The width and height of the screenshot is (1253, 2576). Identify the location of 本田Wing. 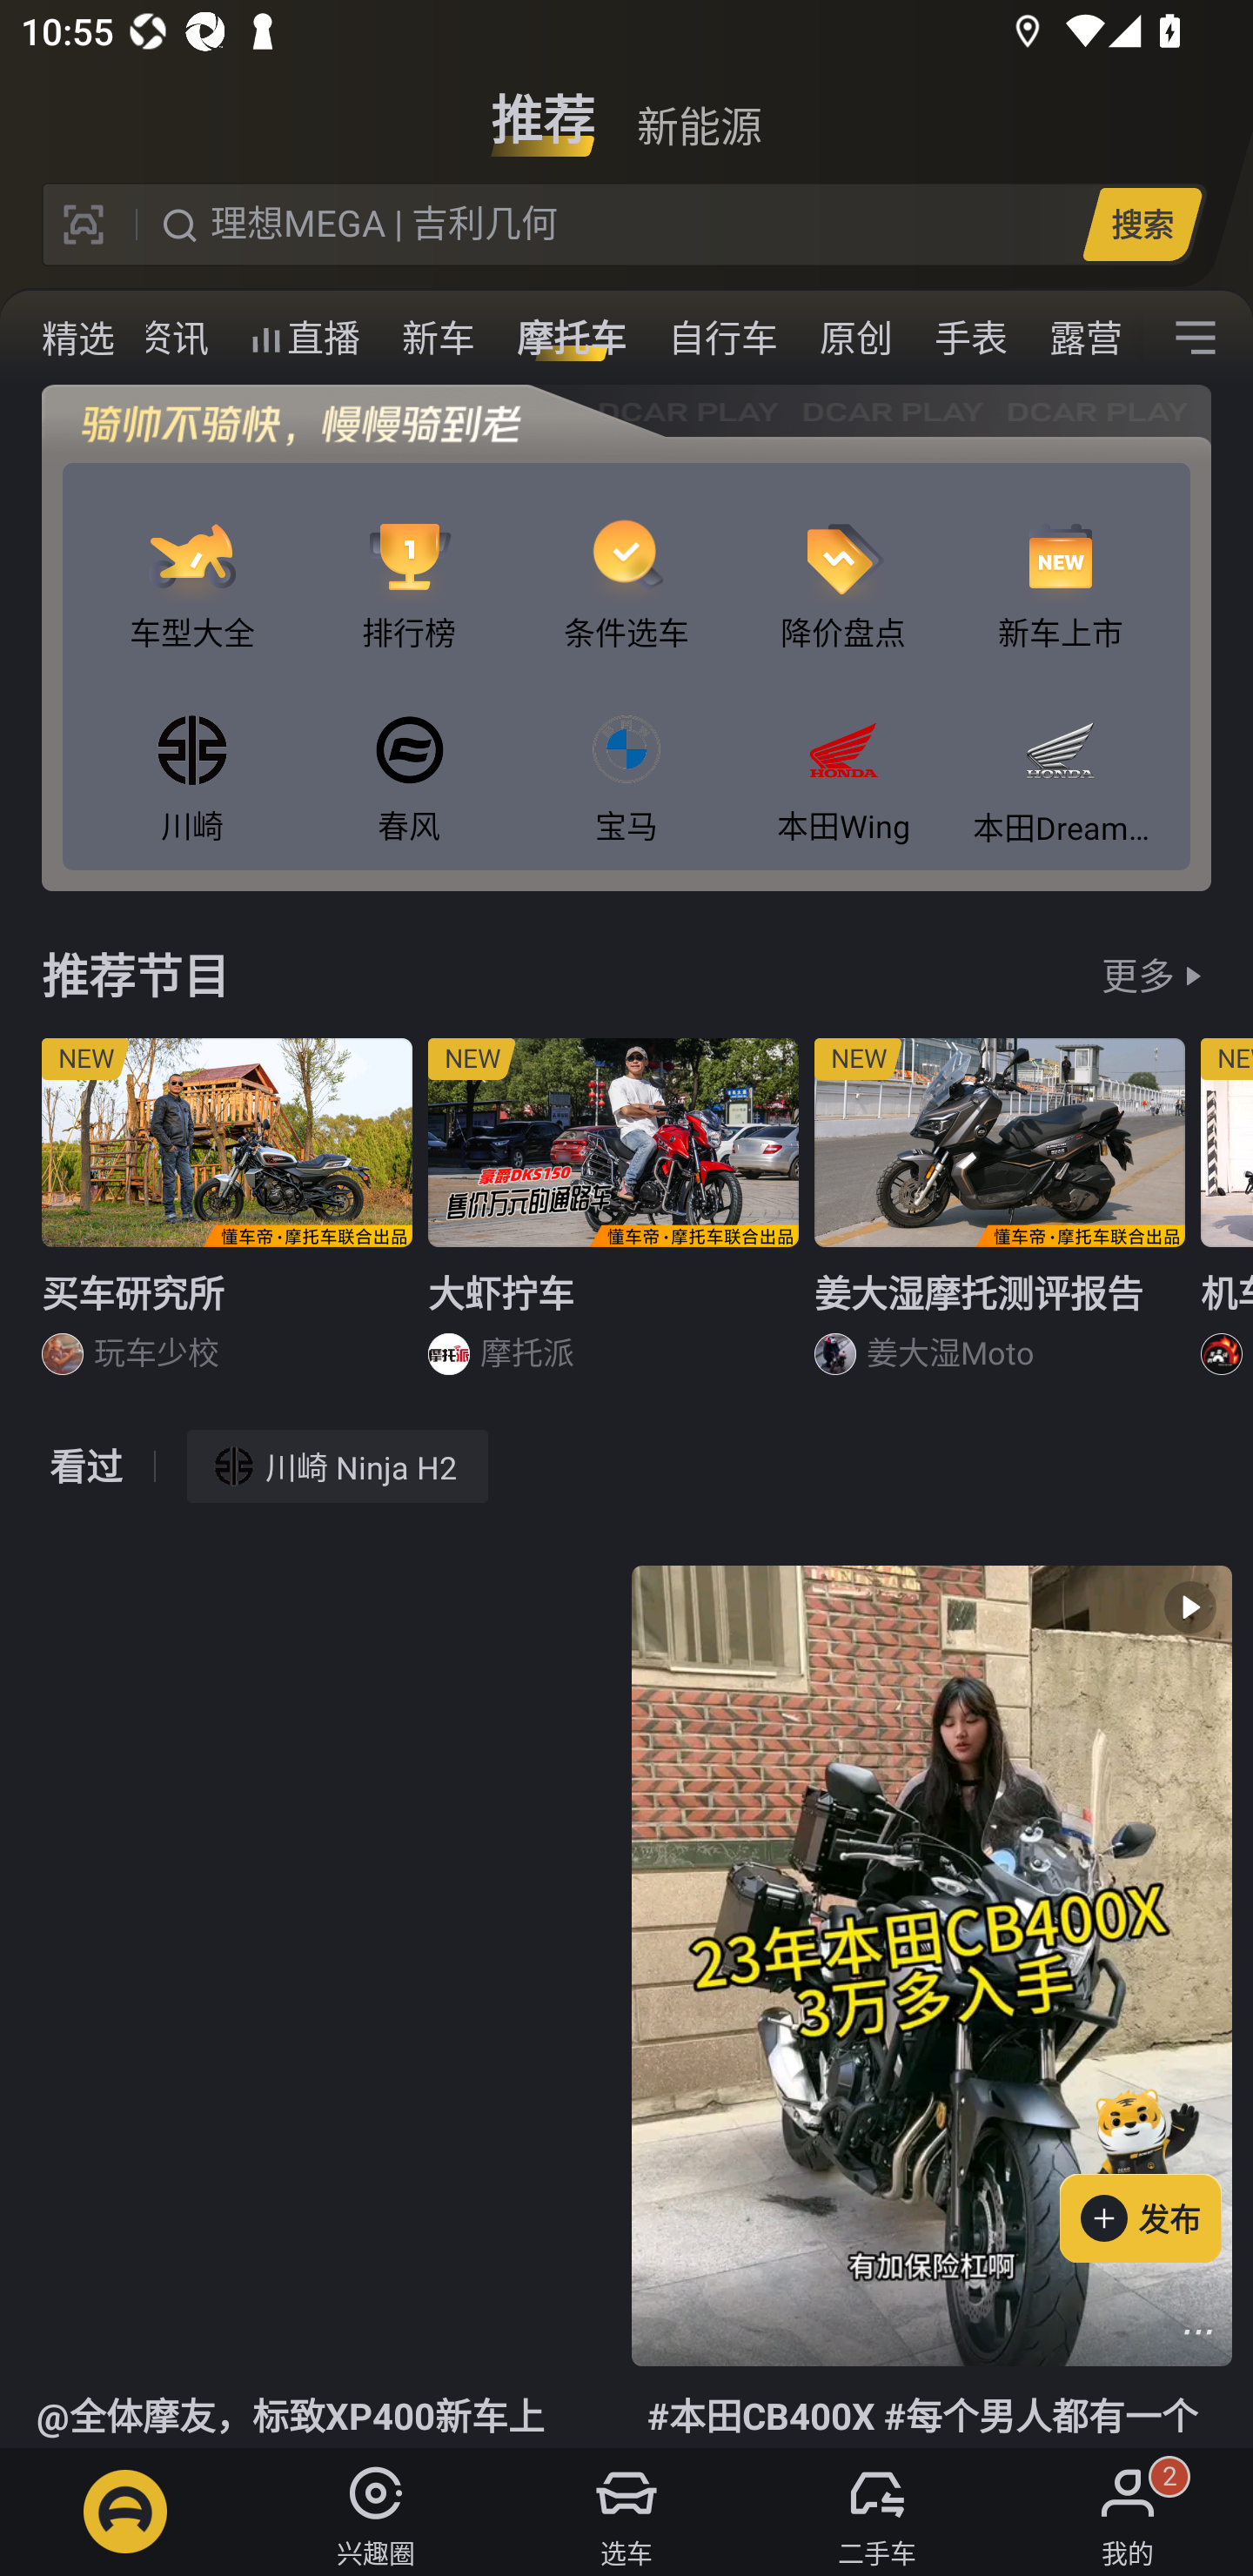
(844, 753).